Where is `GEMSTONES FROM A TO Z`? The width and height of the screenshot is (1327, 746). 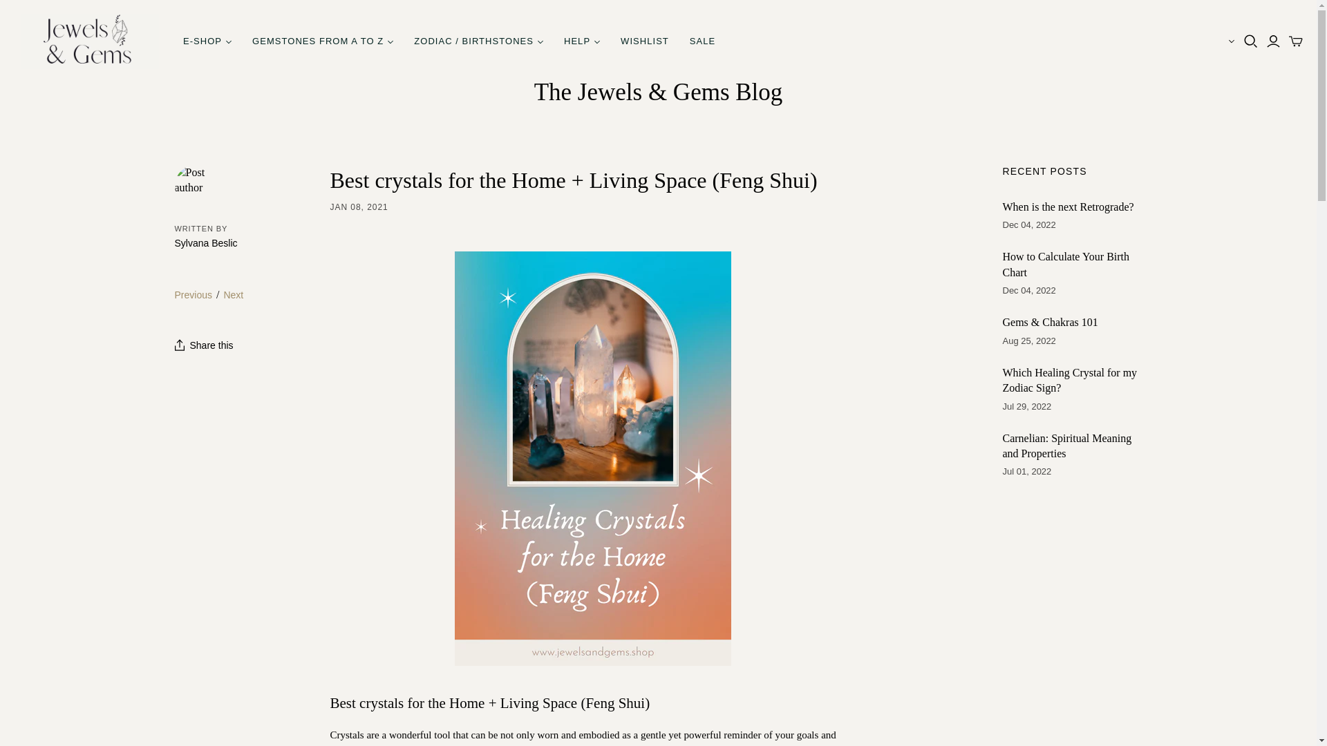 GEMSTONES FROM A TO Z is located at coordinates (322, 41).